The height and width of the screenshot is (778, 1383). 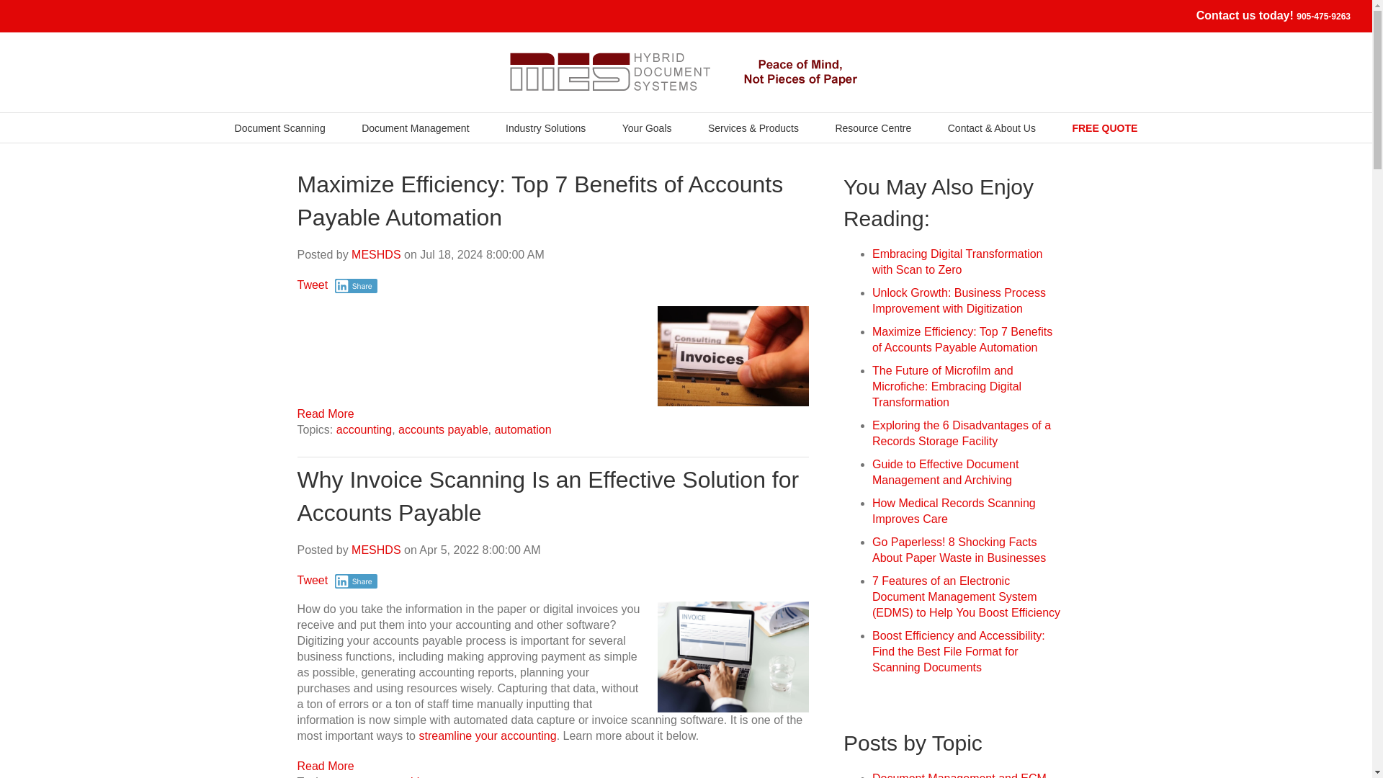 What do you see at coordinates (545, 127) in the screenshot?
I see `Industry Solutions` at bounding box center [545, 127].